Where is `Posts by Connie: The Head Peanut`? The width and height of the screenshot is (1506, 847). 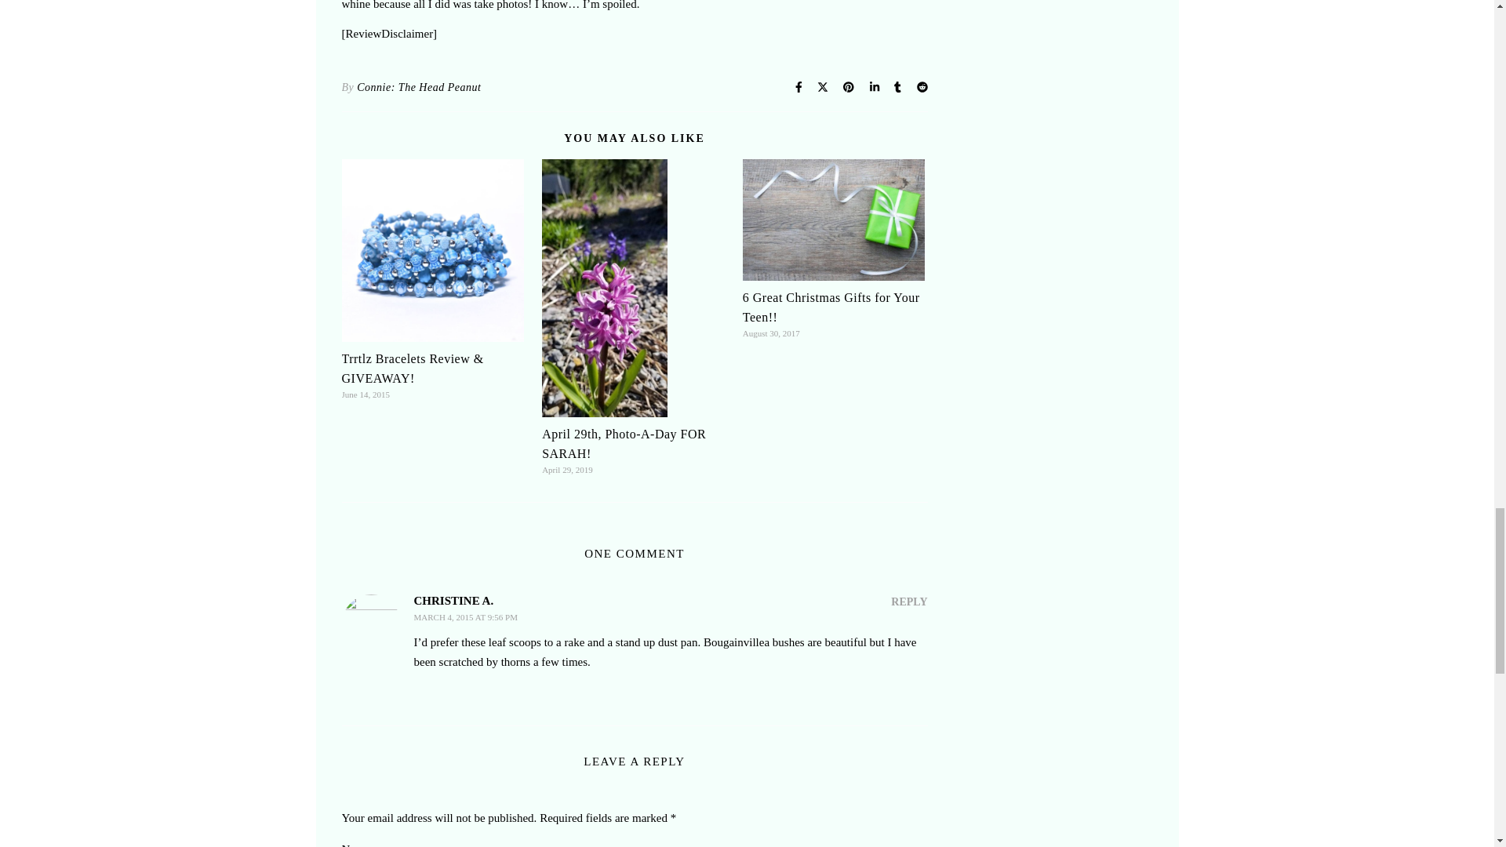
Posts by Connie: The Head Peanut is located at coordinates (419, 88).